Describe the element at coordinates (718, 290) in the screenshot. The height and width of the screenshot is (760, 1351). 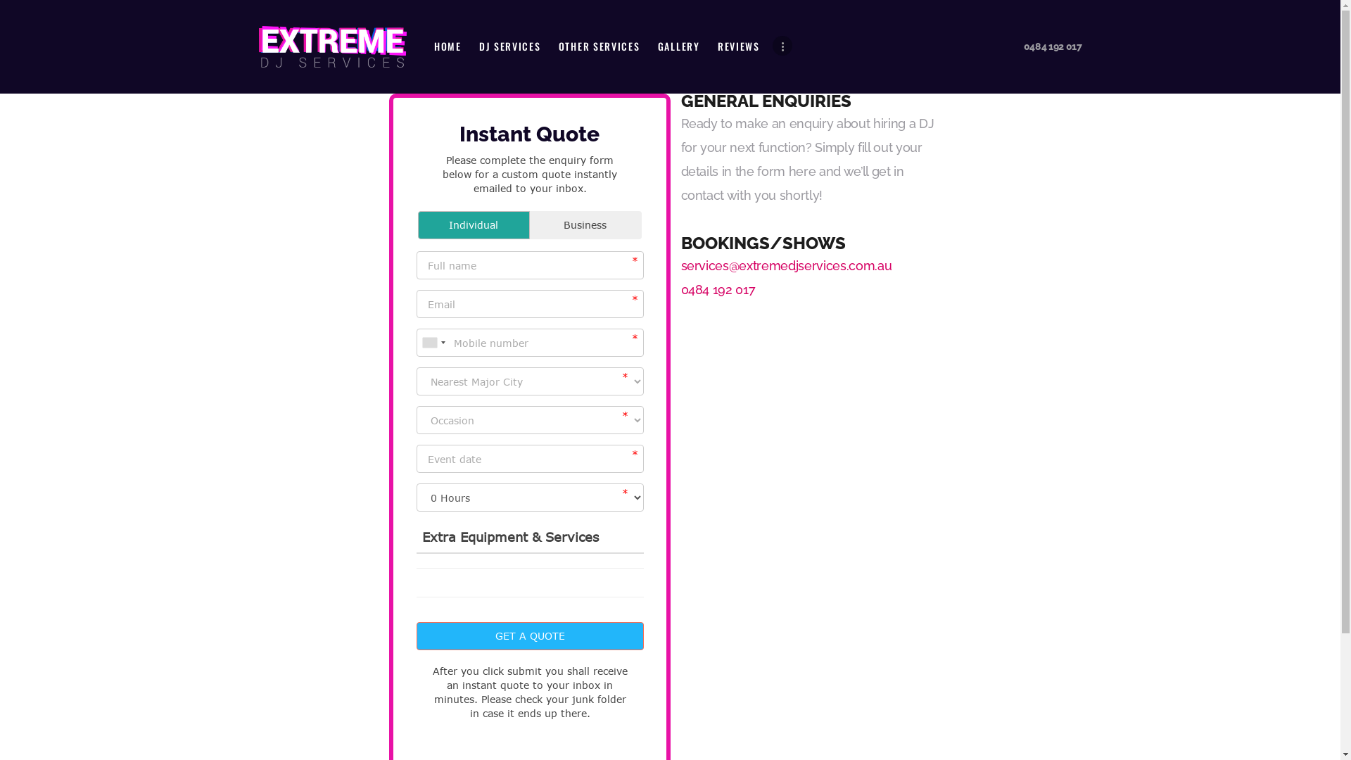
I see `0484 192 017` at that location.